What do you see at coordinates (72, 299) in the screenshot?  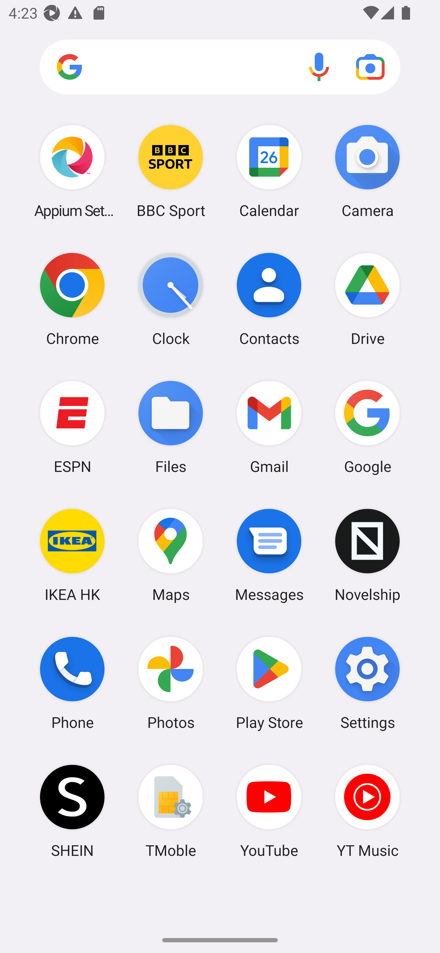 I see `Chrome` at bounding box center [72, 299].